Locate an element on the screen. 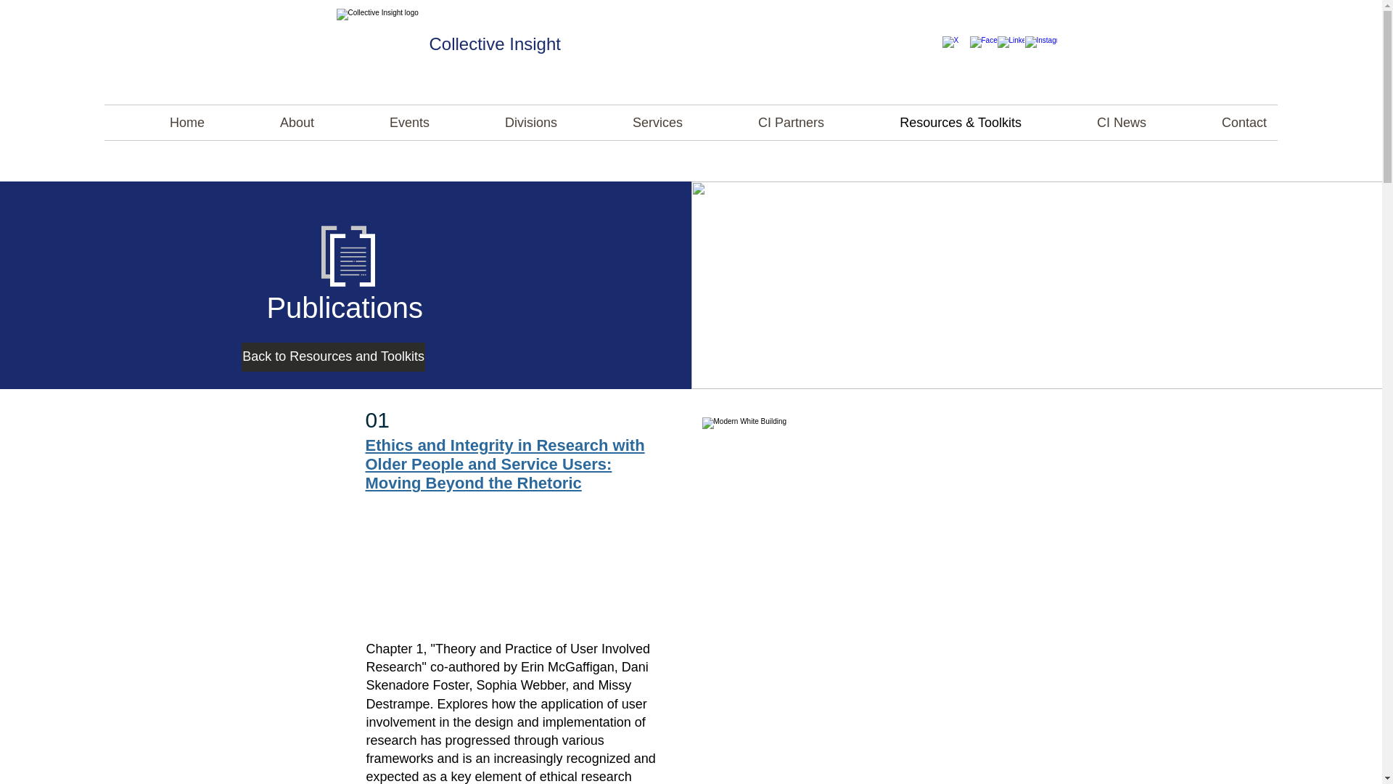  CI Partners is located at coordinates (764, 122).